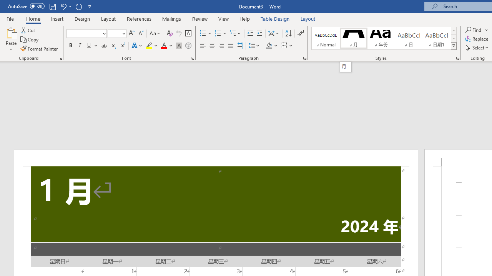 The height and width of the screenshot is (276, 492). Describe the element at coordinates (269, 46) in the screenshot. I see `Shading RGB(0, 0, 0)` at that location.